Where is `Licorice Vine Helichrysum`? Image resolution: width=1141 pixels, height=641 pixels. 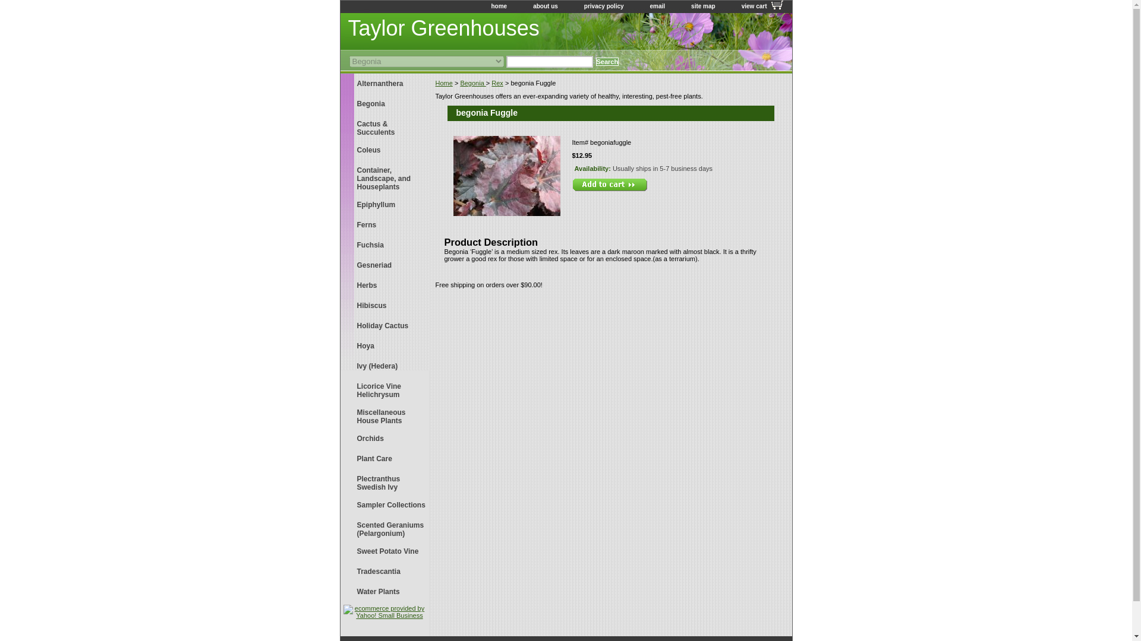 Licorice Vine Helichrysum is located at coordinates (384, 389).